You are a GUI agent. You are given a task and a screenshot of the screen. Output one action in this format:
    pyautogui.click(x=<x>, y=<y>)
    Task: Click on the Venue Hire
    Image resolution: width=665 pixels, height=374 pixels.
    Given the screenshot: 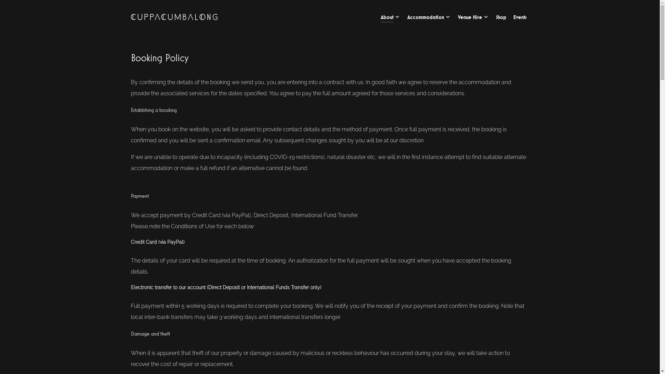 What is the action you would take?
    pyautogui.click(x=473, y=18)
    